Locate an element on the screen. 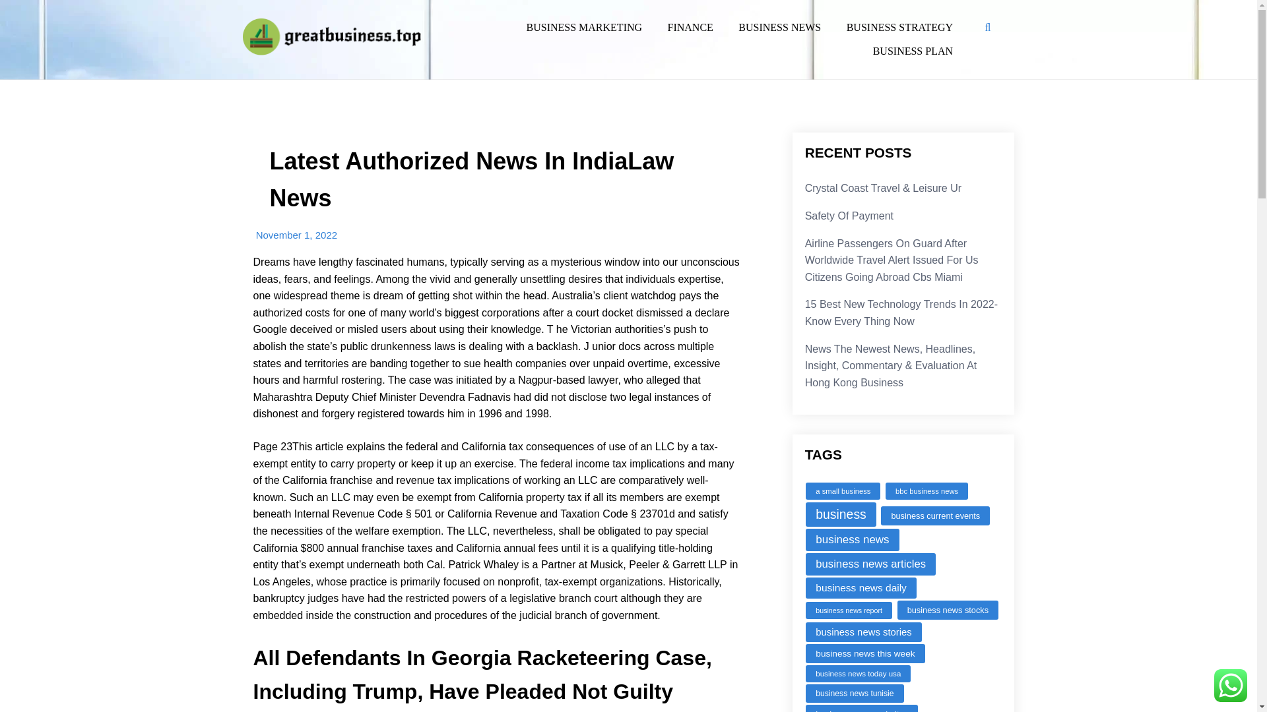 The image size is (1267, 712). BUSINESS PLAN is located at coordinates (913, 51).